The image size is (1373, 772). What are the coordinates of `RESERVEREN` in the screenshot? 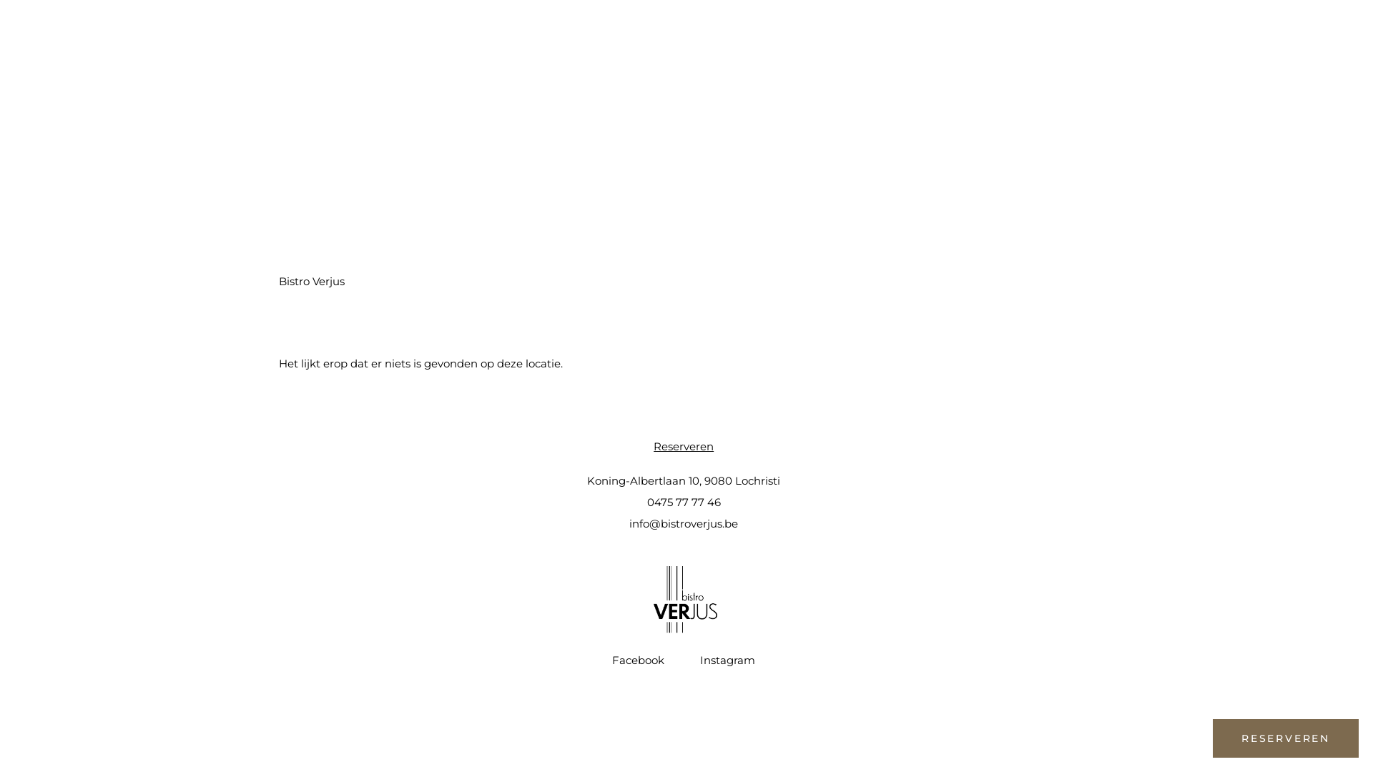 It's located at (1286, 738).